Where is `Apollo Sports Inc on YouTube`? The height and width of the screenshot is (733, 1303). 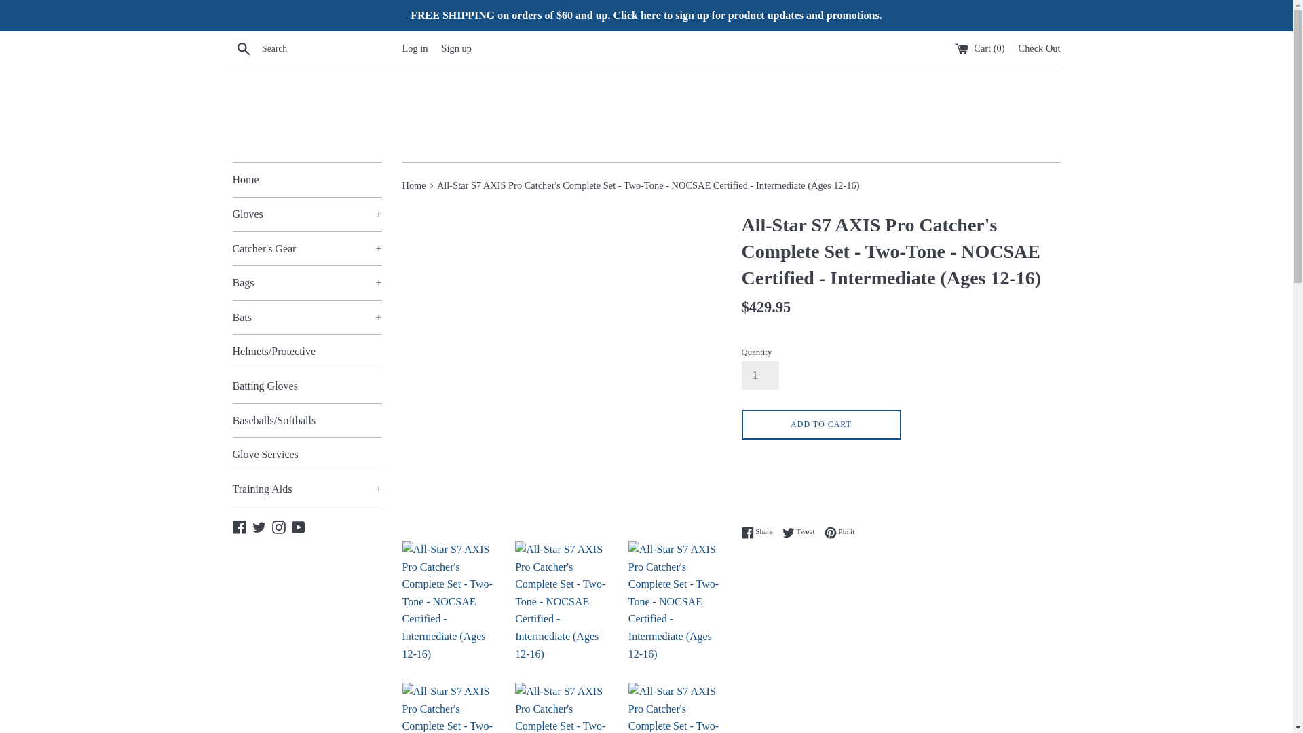 Apollo Sports Inc on YouTube is located at coordinates (299, 525).